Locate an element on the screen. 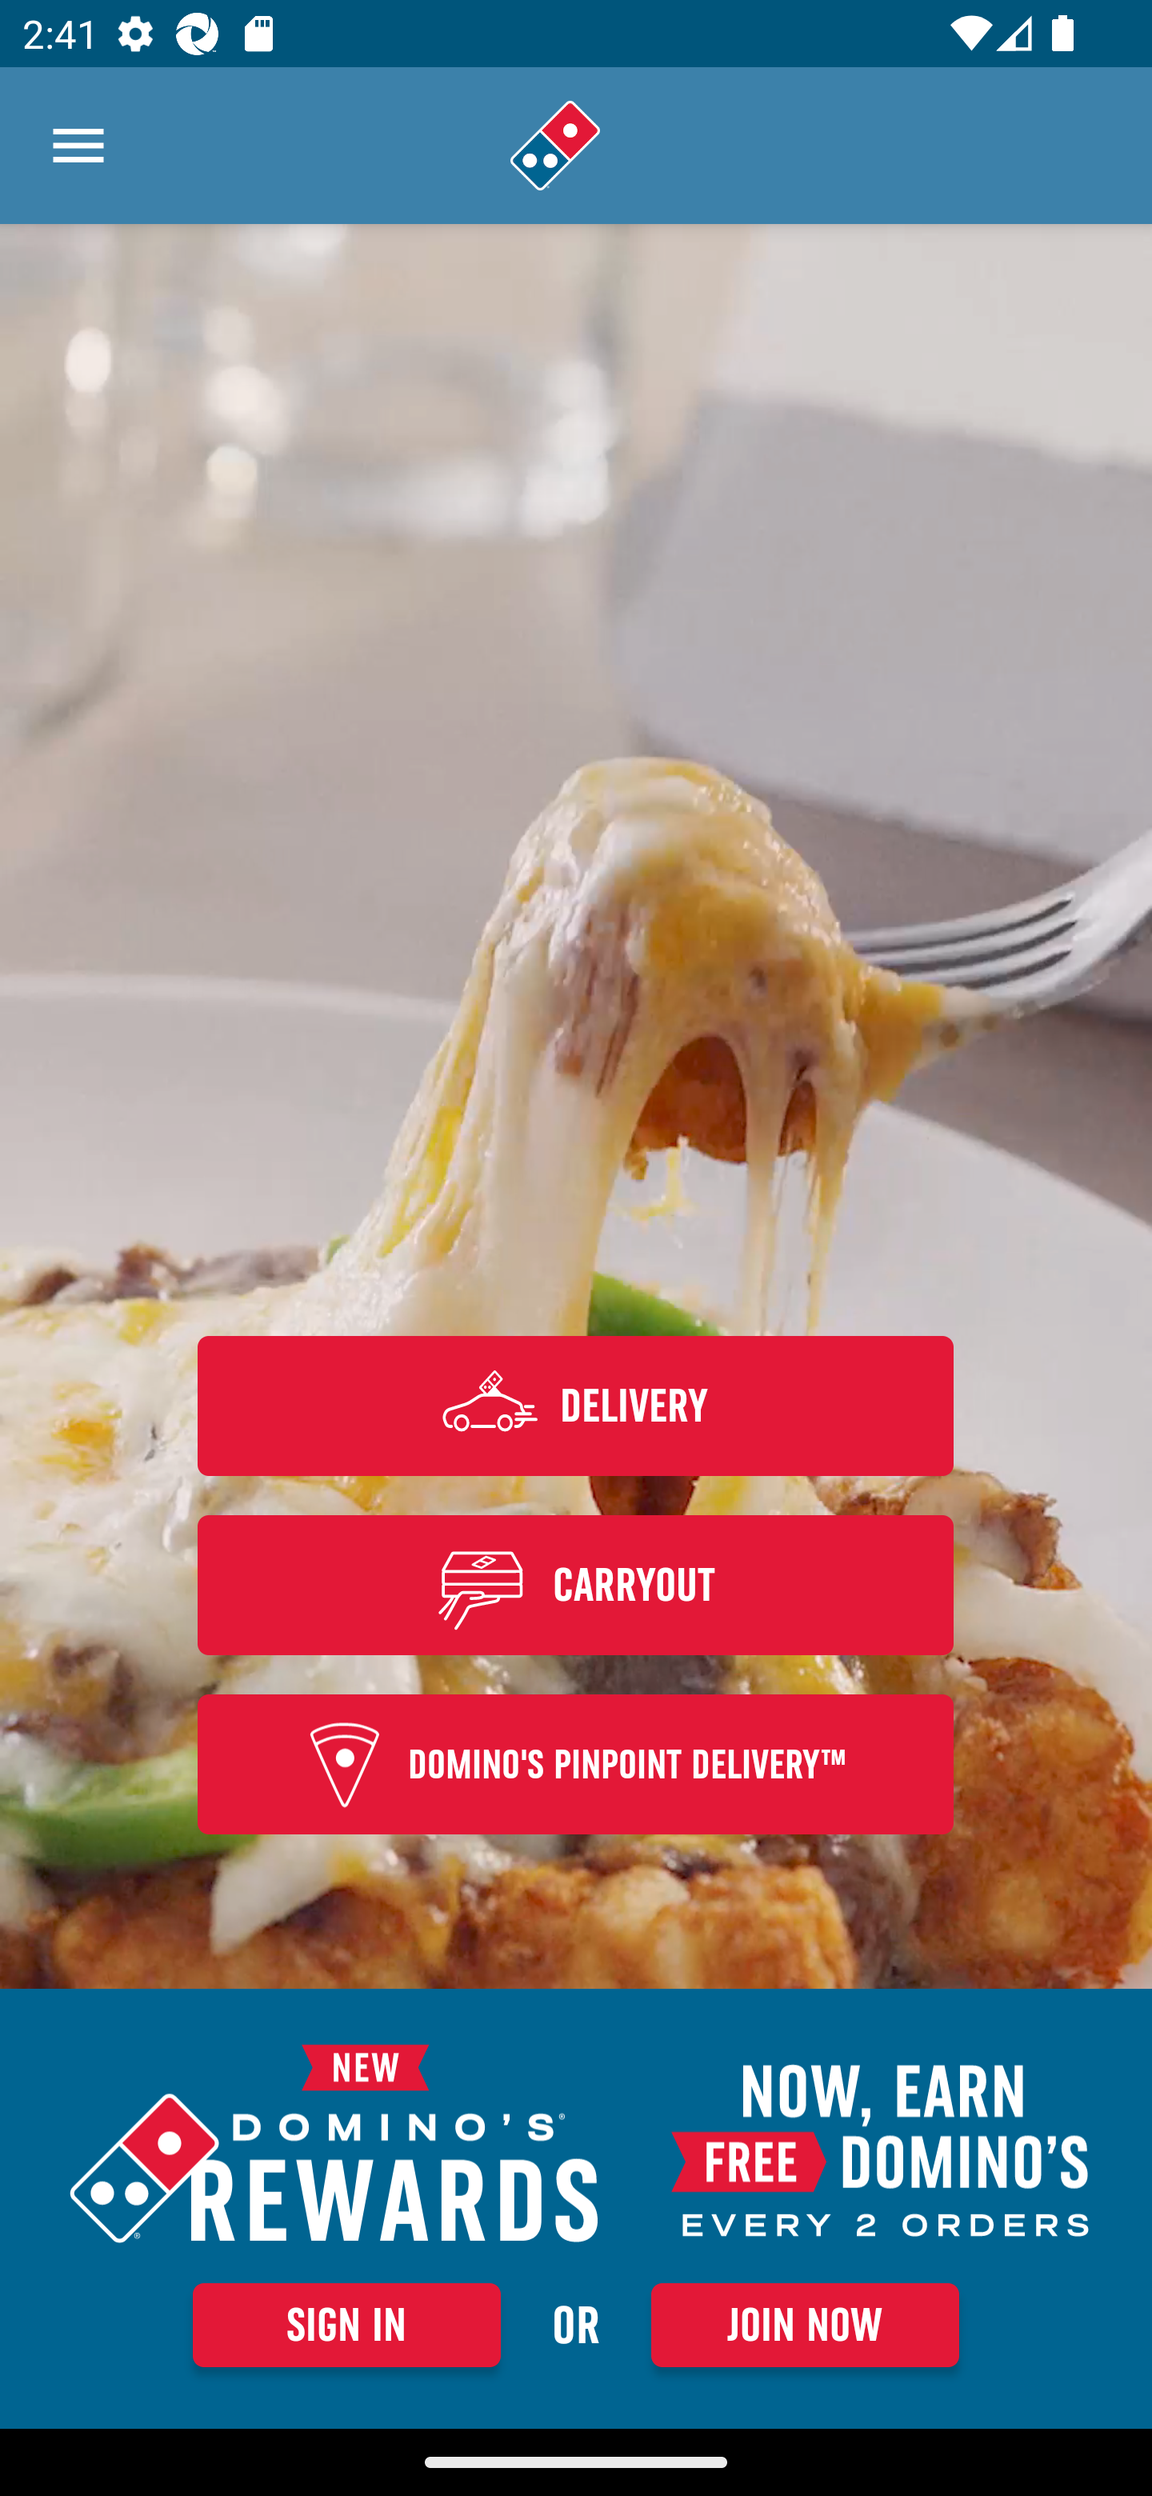 Image resolution: width=1152 pixels, height=2496 pixels. SIGN IN is located at coordinates (346, 2325).